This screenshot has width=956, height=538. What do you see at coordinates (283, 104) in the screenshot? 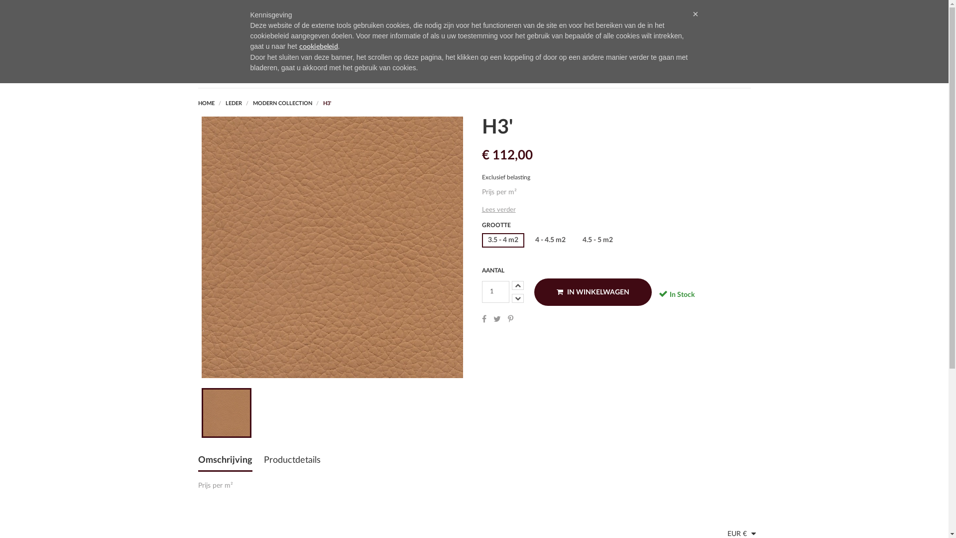
I see `MODERN COLLECTION` at bounding box center [283, 104].